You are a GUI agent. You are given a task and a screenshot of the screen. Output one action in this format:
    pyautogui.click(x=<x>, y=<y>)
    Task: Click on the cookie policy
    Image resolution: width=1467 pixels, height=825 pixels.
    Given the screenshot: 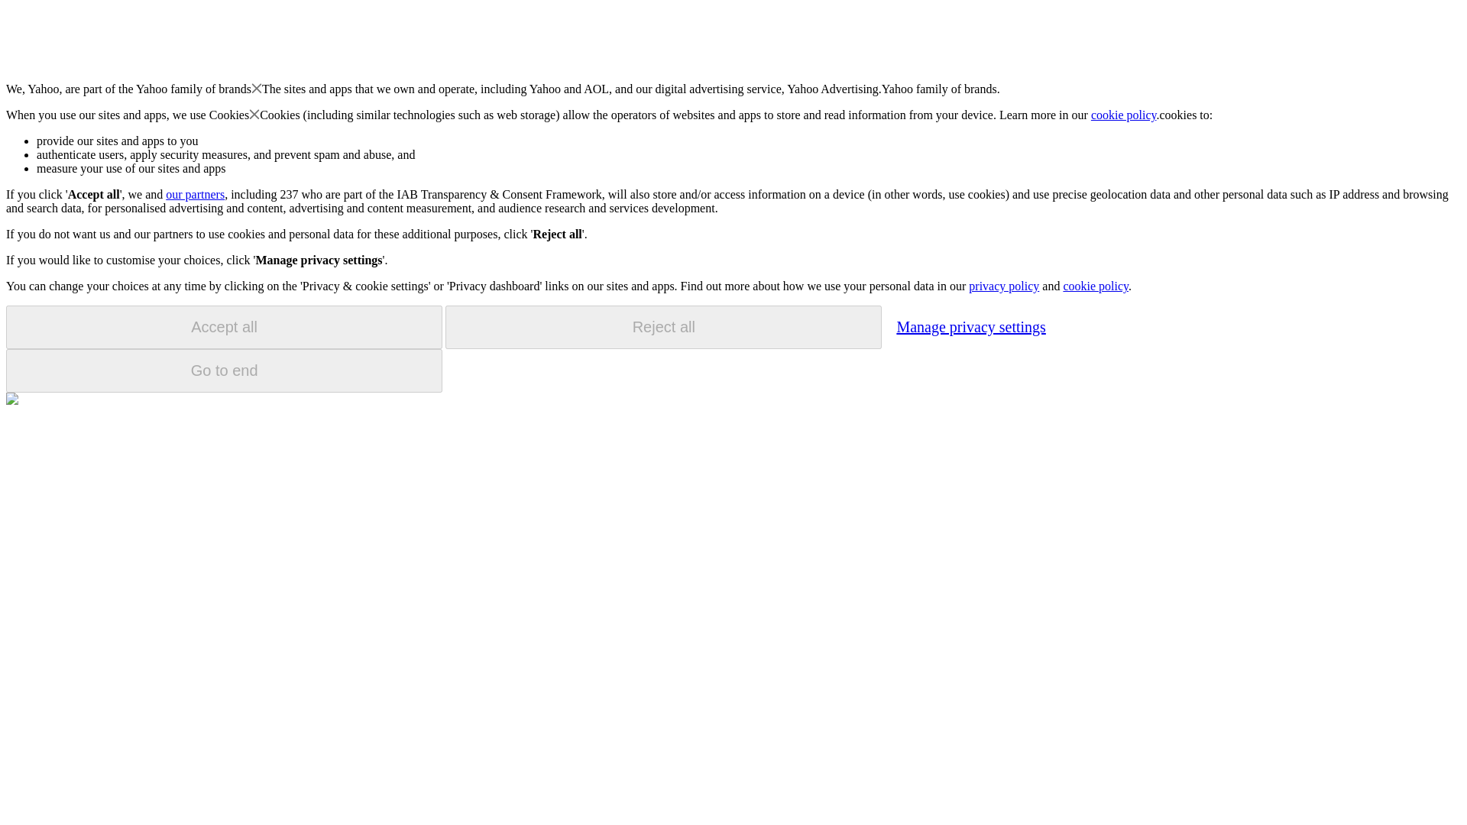 What is the action you would take?
    pyautogui.click(x=1095, y=286)
    